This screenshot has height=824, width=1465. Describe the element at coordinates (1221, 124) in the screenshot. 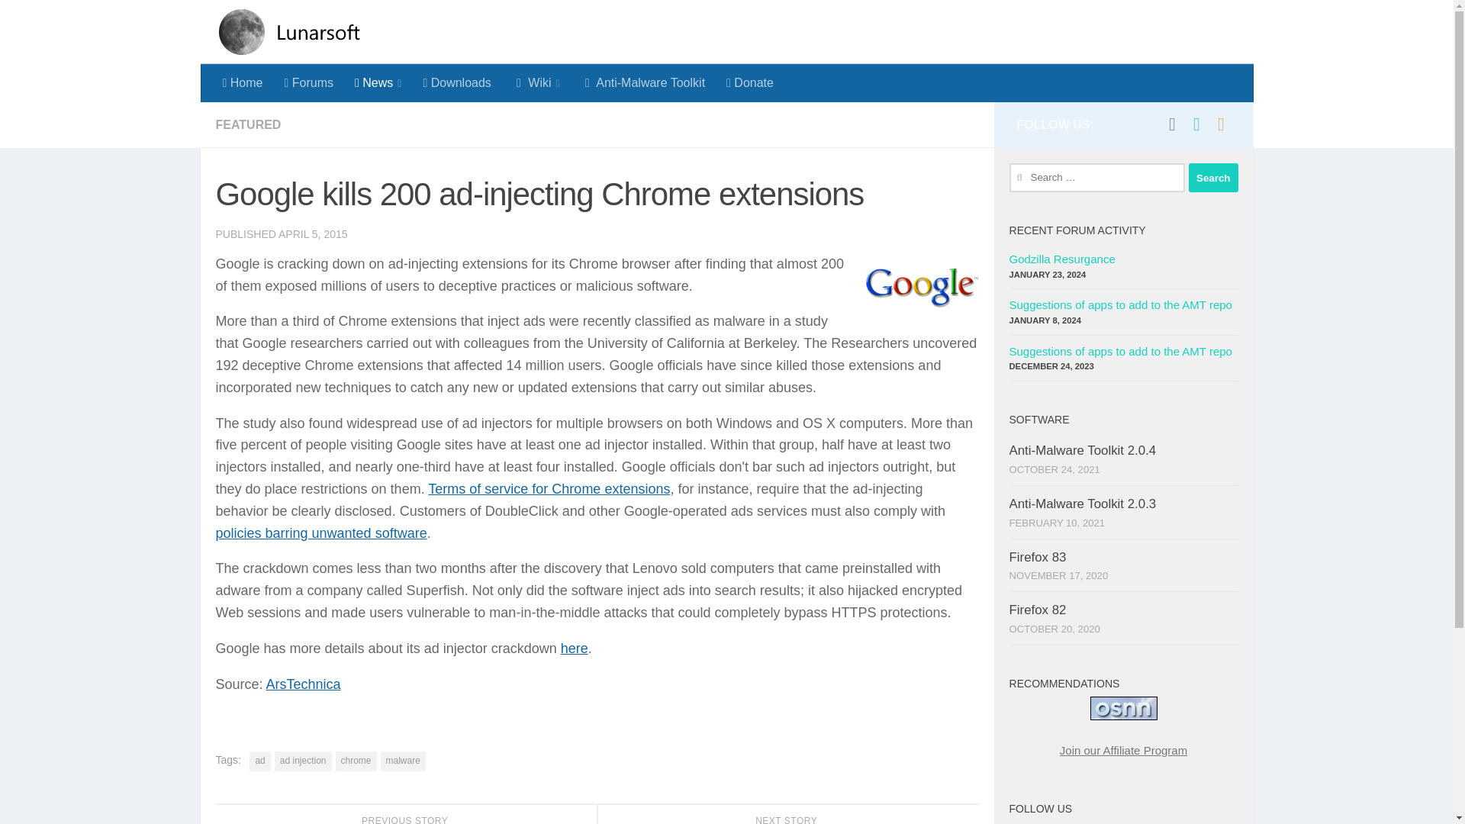

I see `Follow our RSS feed` at that location.